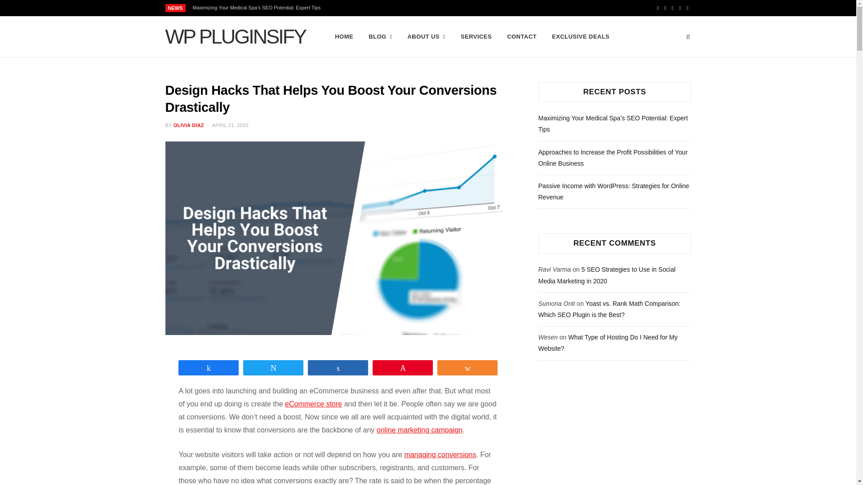 The width and height of the screenshot is (863, 485). What do you see at coordinates (687, 8) in the screenshot?
I see `LinkedIn` at bounding box center [687, 8].